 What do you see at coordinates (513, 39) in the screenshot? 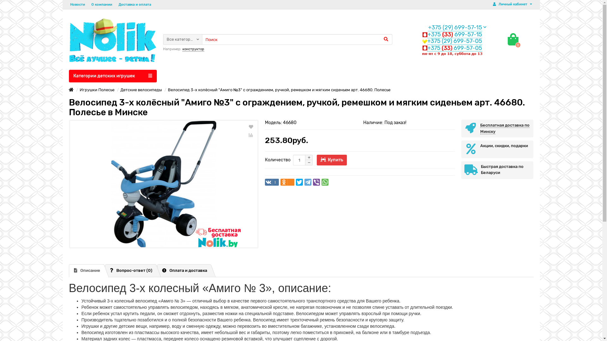
I see `0` at bounding box center [513, 39].